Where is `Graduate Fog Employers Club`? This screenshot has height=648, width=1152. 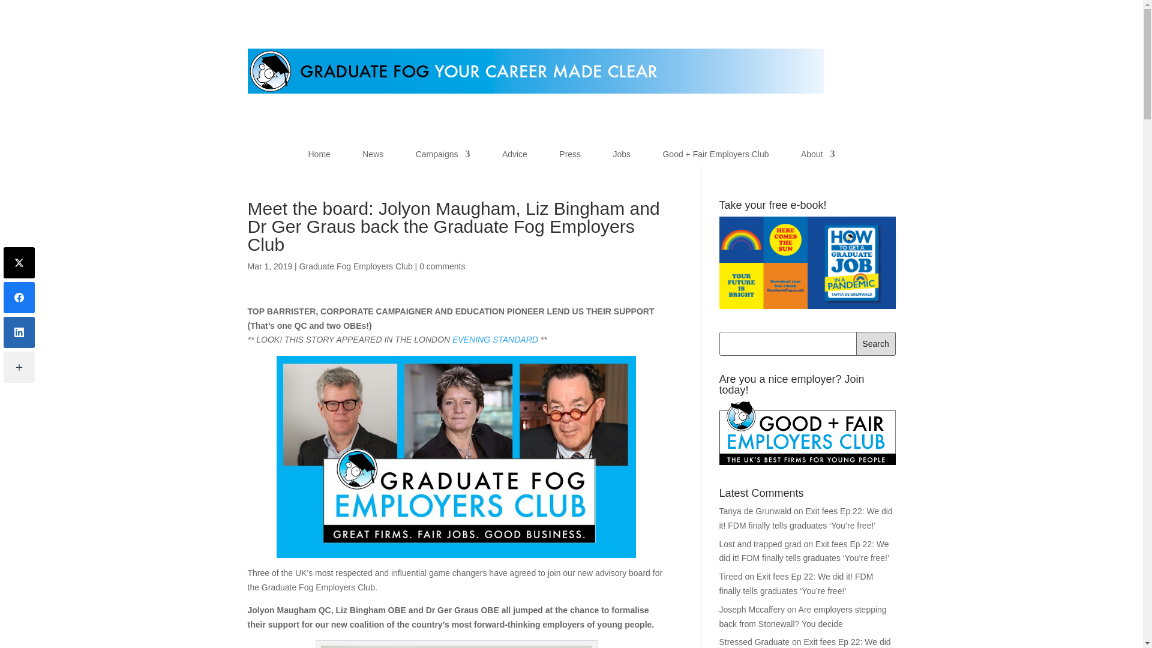 Graduate Fog Employers Club is located at coordinates (356, 266).